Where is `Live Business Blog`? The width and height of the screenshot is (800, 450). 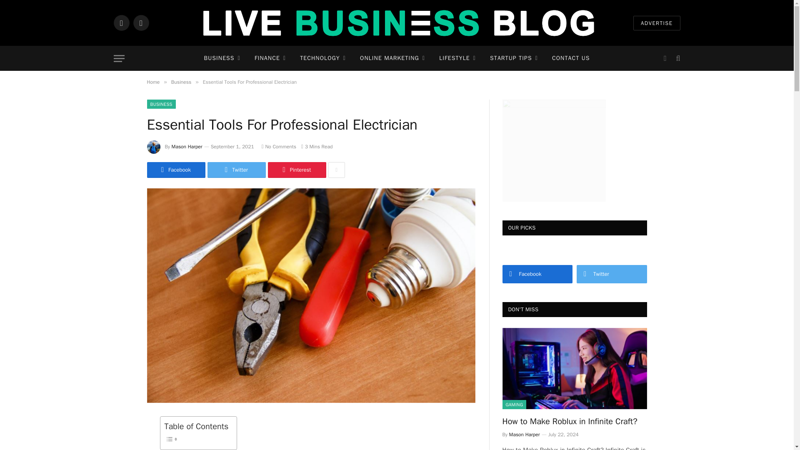 Live Business Blog is located at coordinates (397, 23).